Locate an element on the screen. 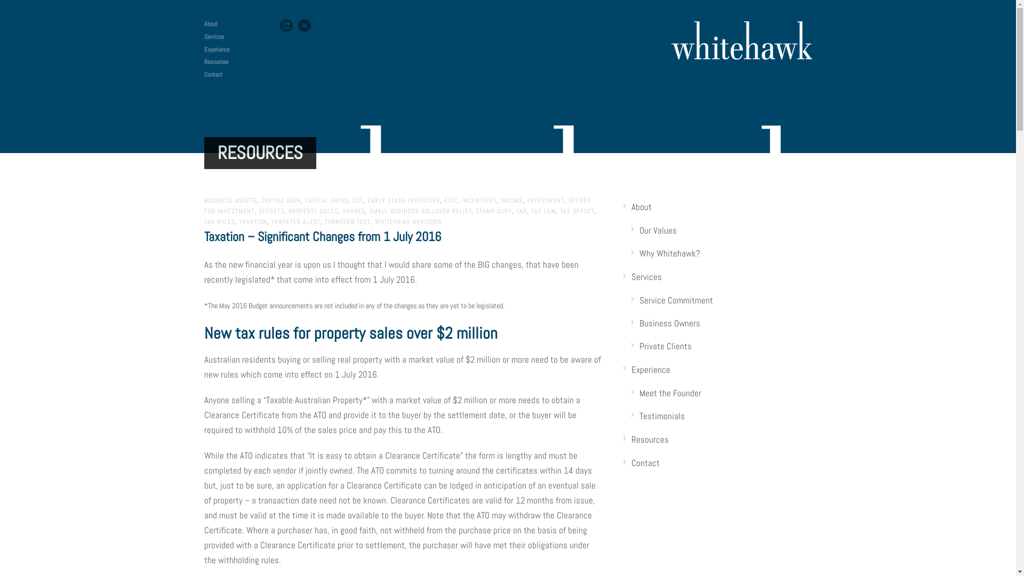 The width and height of the screenshot is (1024, 576). TURNOVER TEST is located at coordinates (347, 222).